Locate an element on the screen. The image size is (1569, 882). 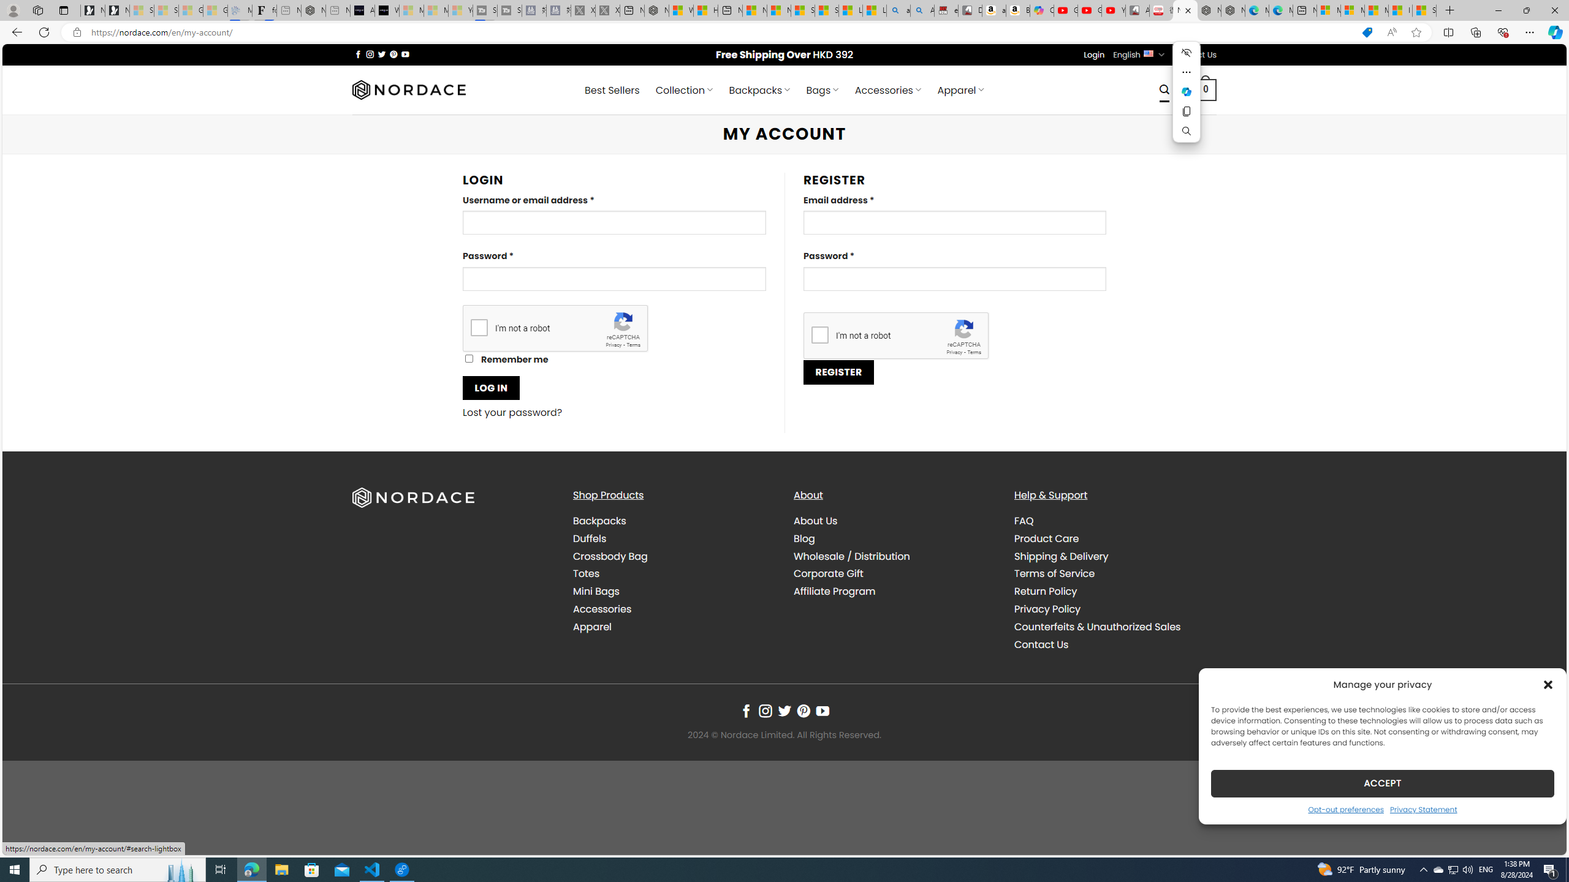
View site information is located at coordinates (76, 32).